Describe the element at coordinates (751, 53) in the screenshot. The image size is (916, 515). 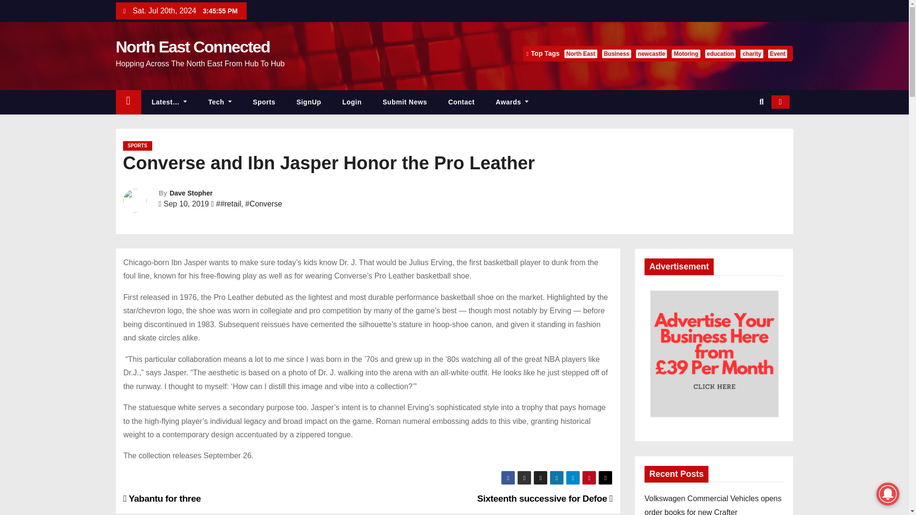
I see `charity` at that location.